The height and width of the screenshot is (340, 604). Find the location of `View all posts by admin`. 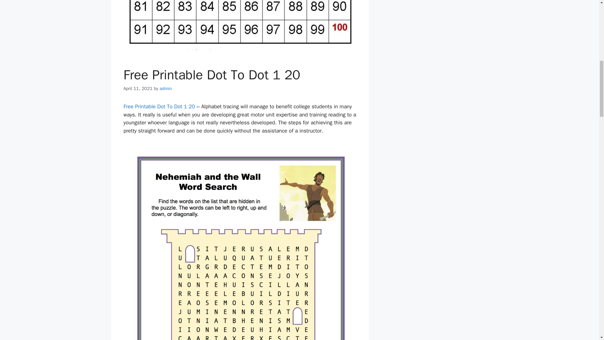

View all posts by admin is located at coordinates (165, 88).